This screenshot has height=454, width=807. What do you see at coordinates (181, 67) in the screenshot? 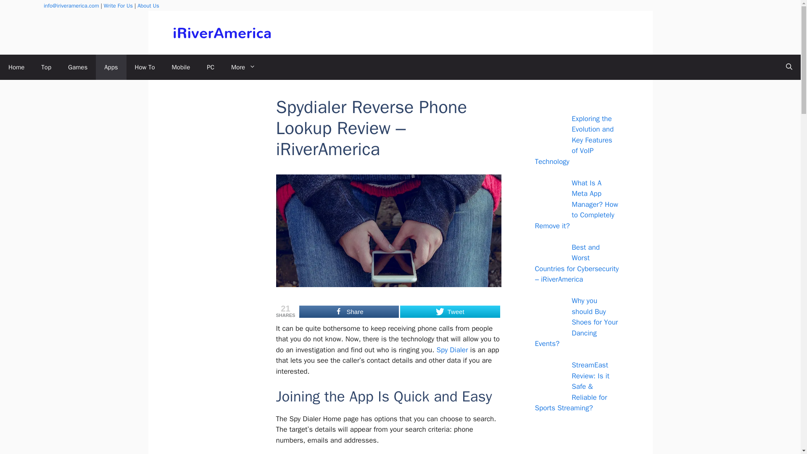
I see `Mobile` at bounding box center [181, 67].